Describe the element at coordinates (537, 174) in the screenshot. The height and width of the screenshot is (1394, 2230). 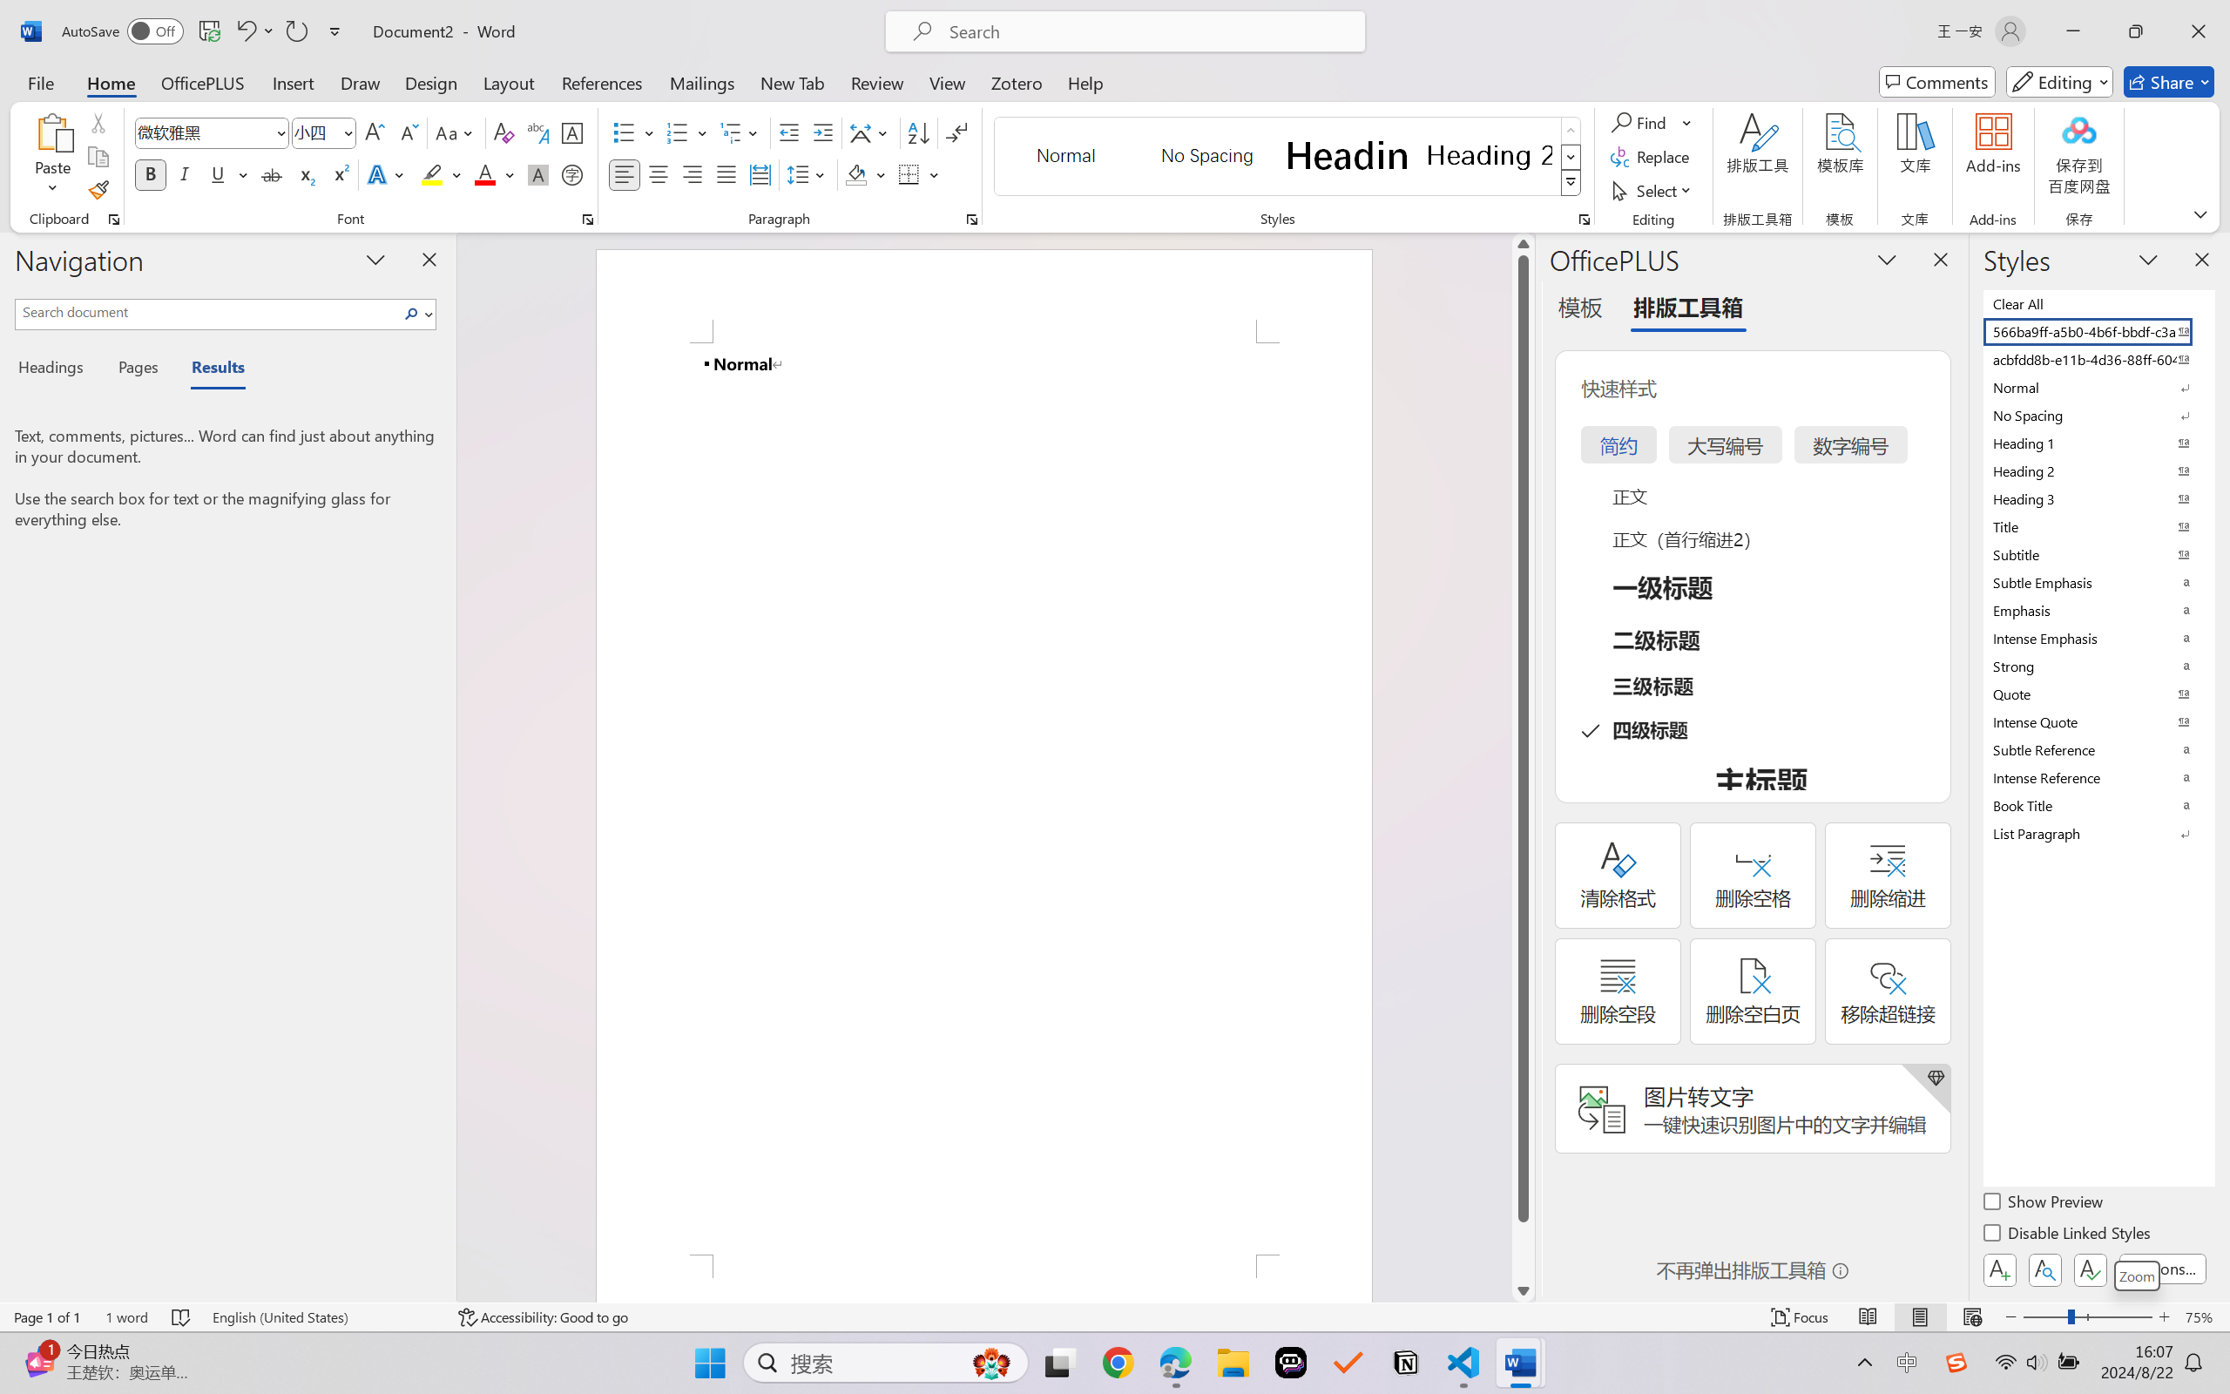
I see `Character Shading` at that location.